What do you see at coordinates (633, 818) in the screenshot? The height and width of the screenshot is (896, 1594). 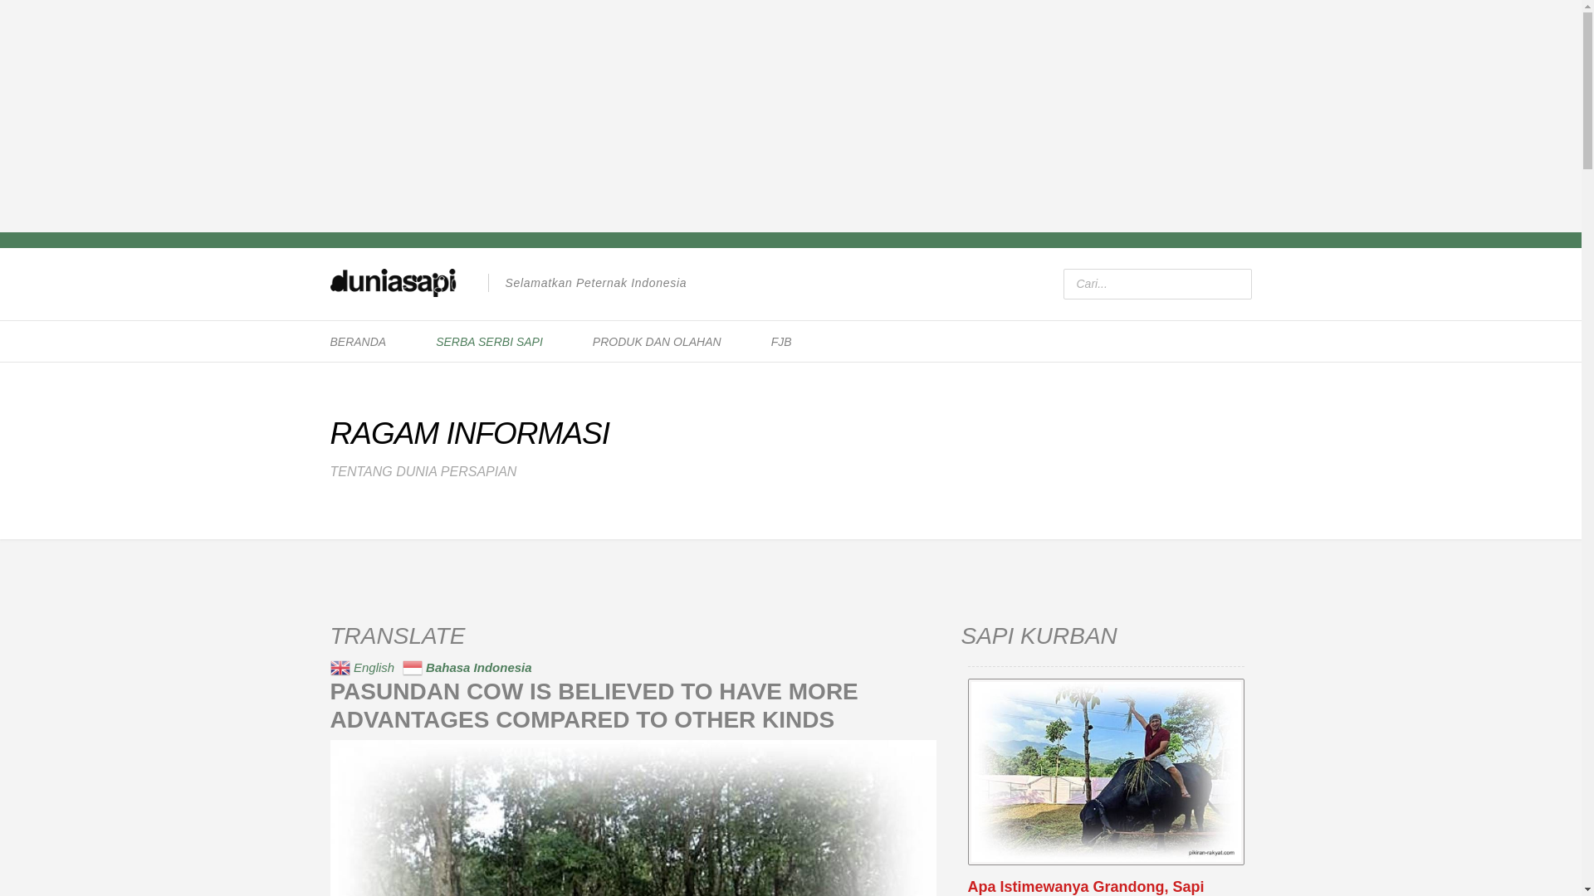 I see `Klik untuk melihat gambar` at bounding box center [633, 818].